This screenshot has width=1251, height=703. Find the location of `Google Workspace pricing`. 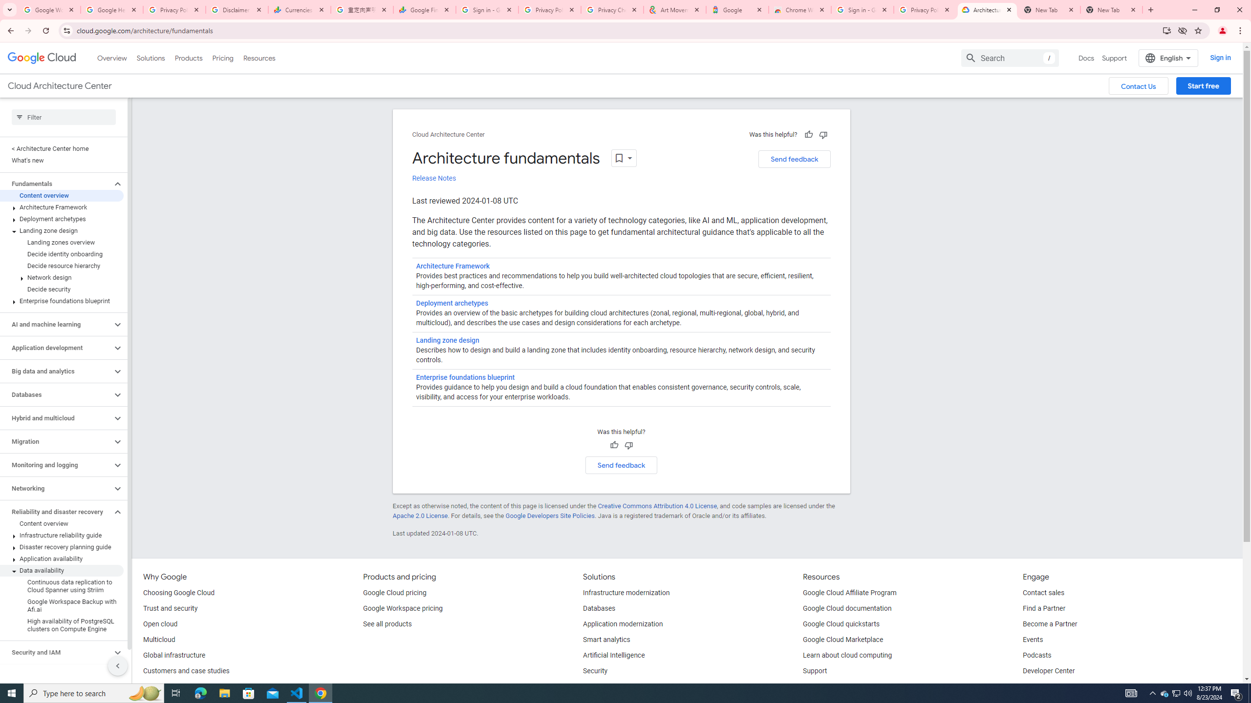

Google Workspace pricing is located at coordinates (403, 608).